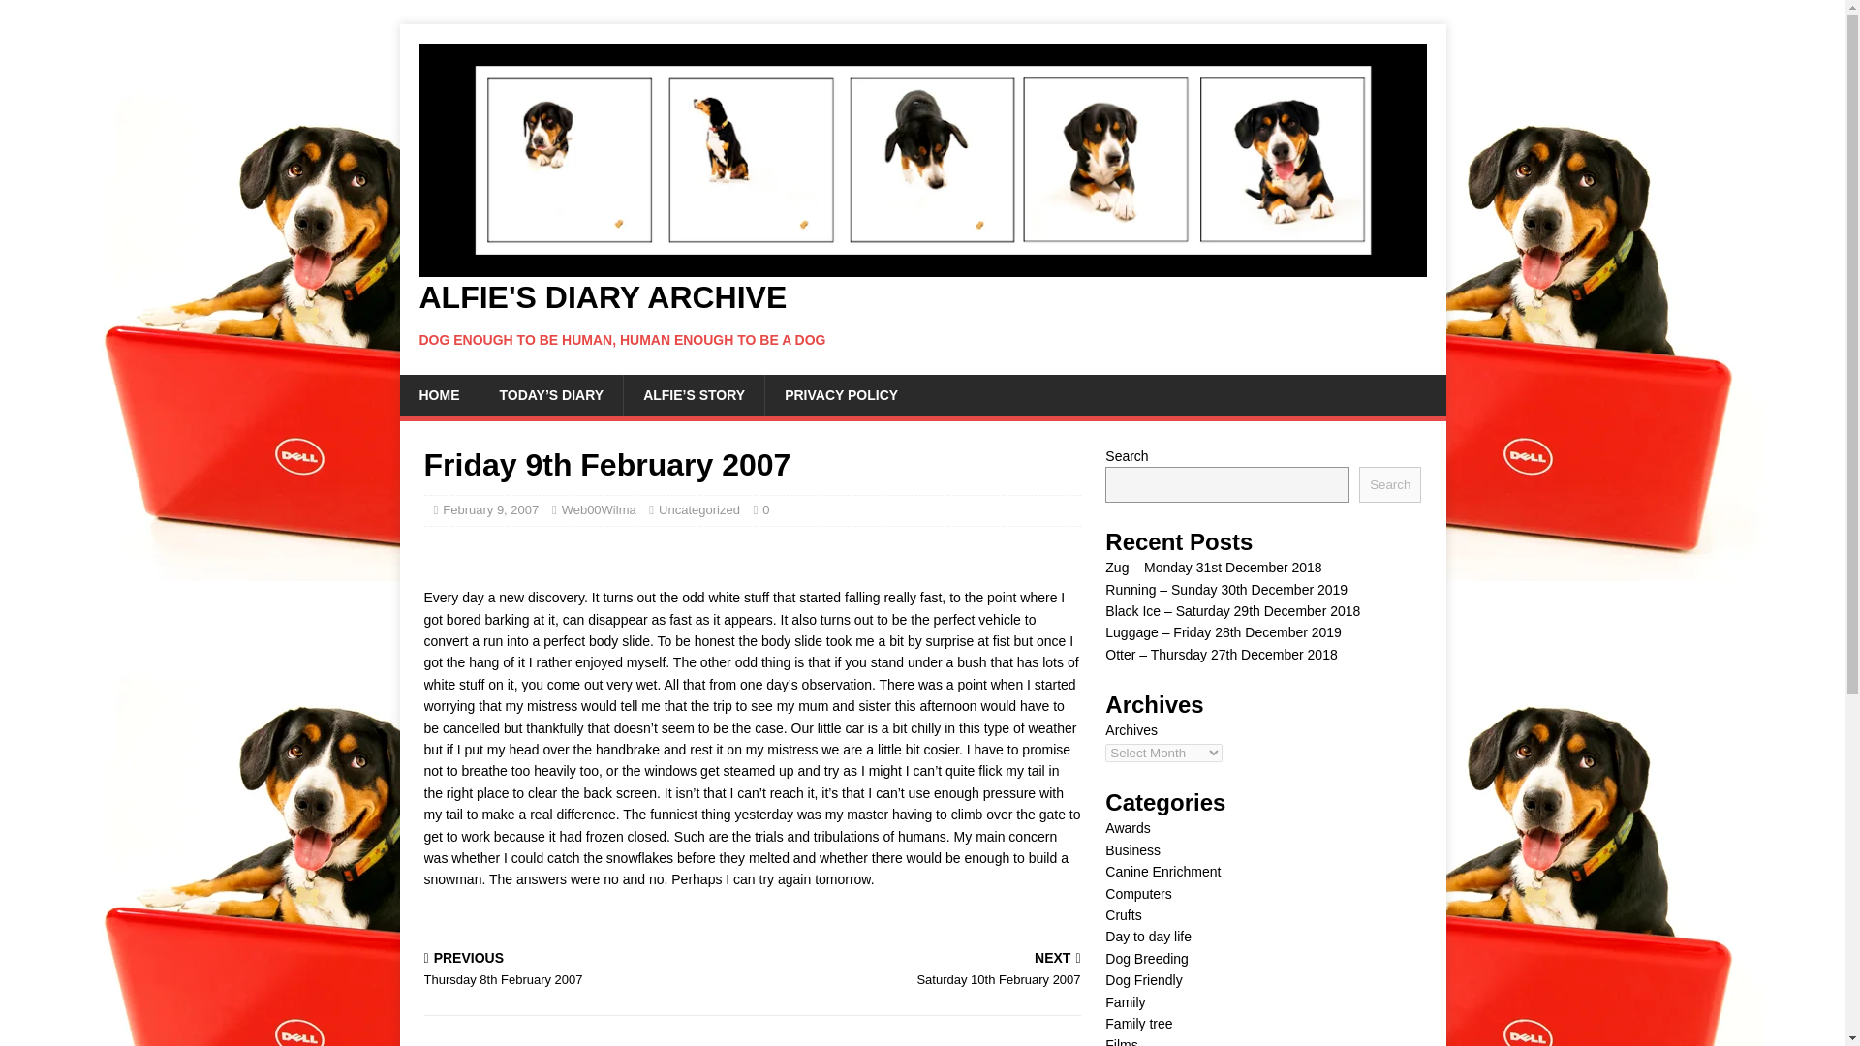 This screenshot has height=1046, width=1860. What do you see at coordinates (584, 970) in the screenshot?
I see `Day to day life` at bounding box center [584, 970].